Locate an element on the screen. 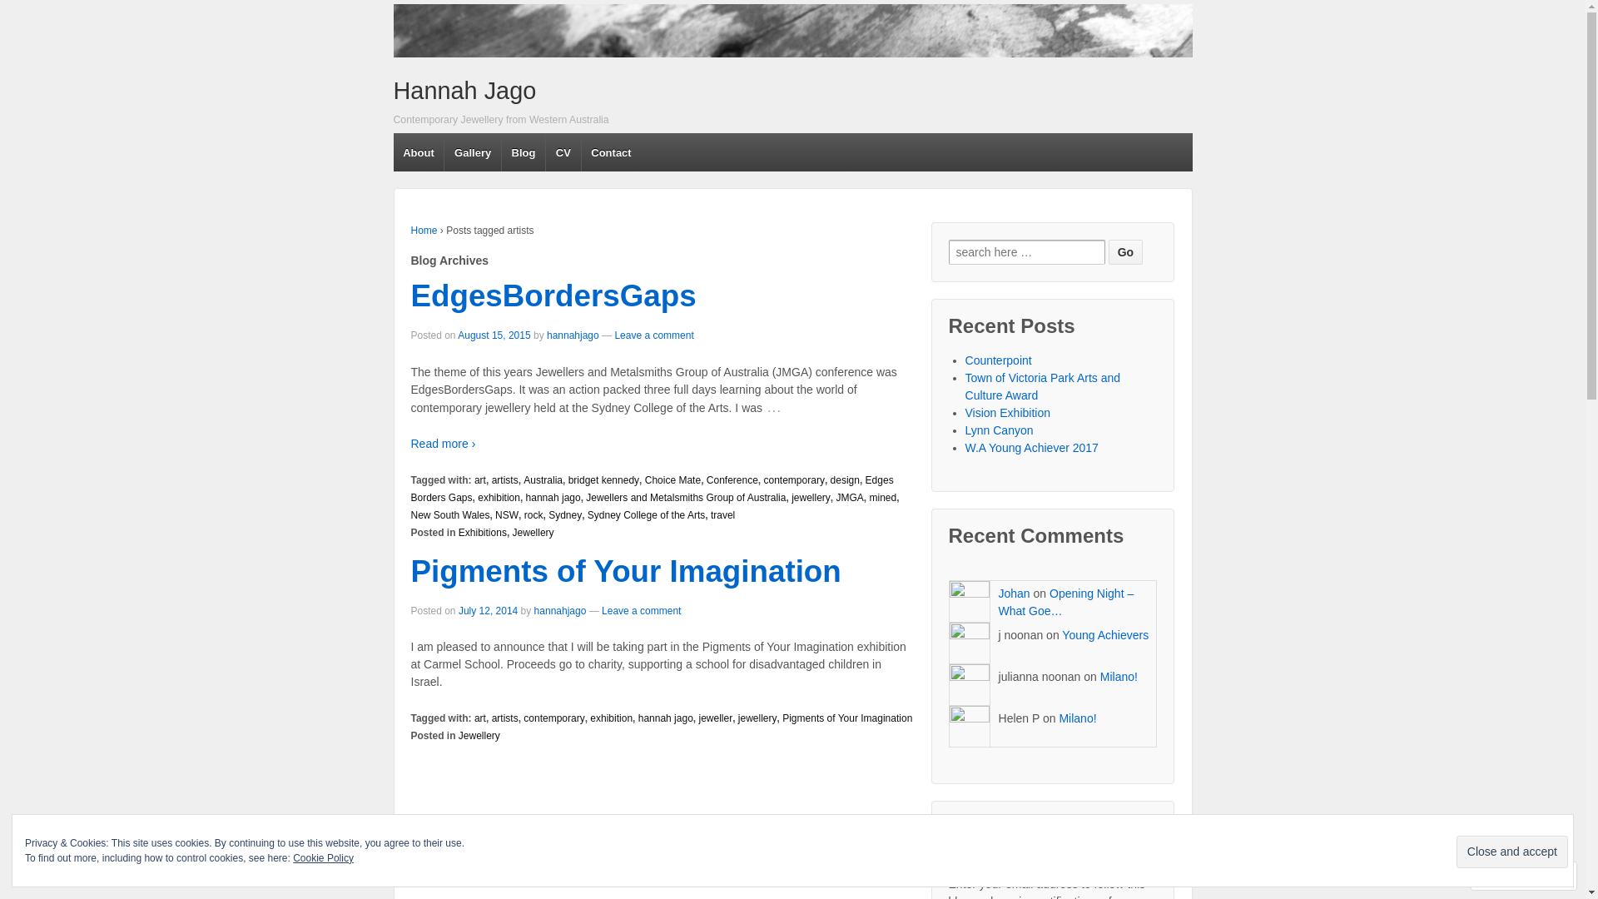 Image resolution: width=1598 pixels, height=899 pixels. Jewellery is located at coordinates (479, 736).